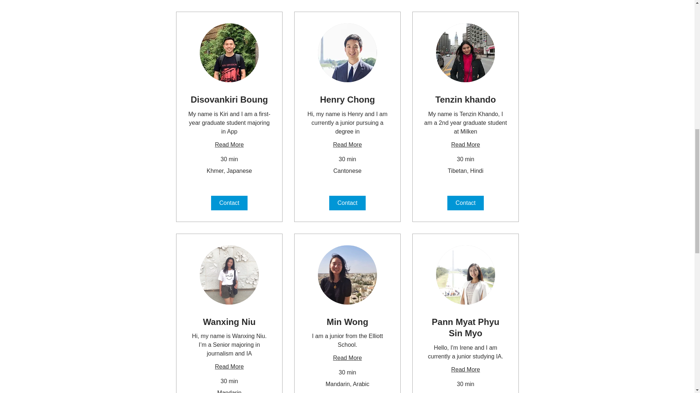 The width and height of the screenshot is (700, 393). I want to click on Henry Chong, so click(347, 100).